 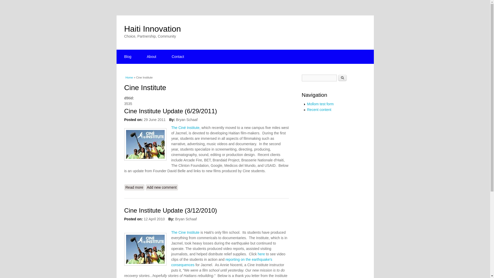 What do you see at coordinates (342, 78) in the screenshot?
I see `Search` at bounding box center [342, 78].